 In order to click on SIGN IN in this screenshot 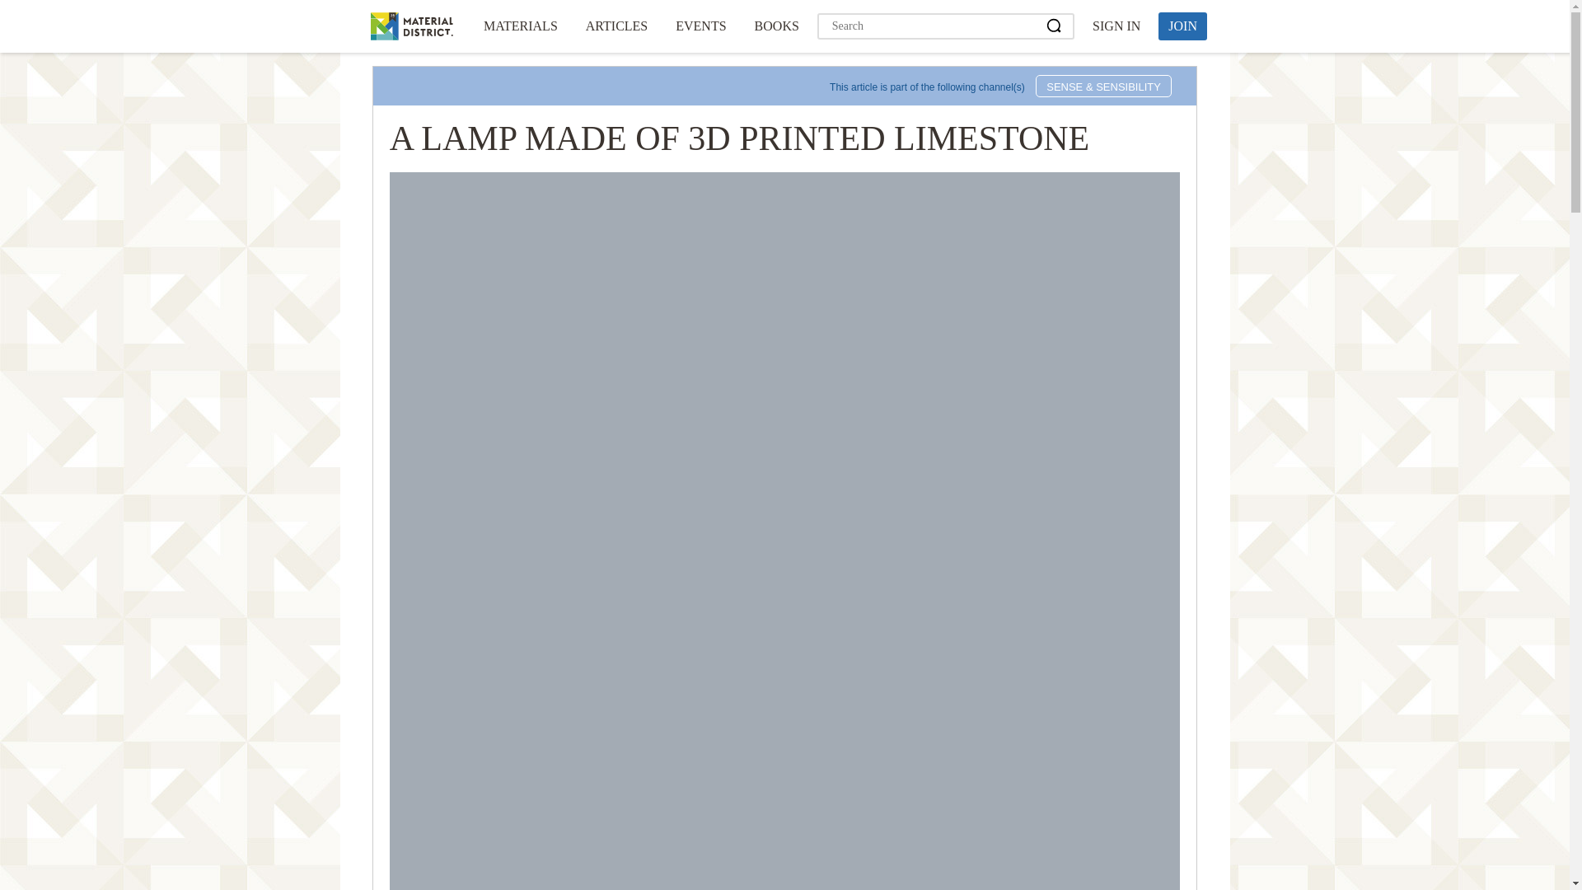, I will do `click(1116, 26)`.